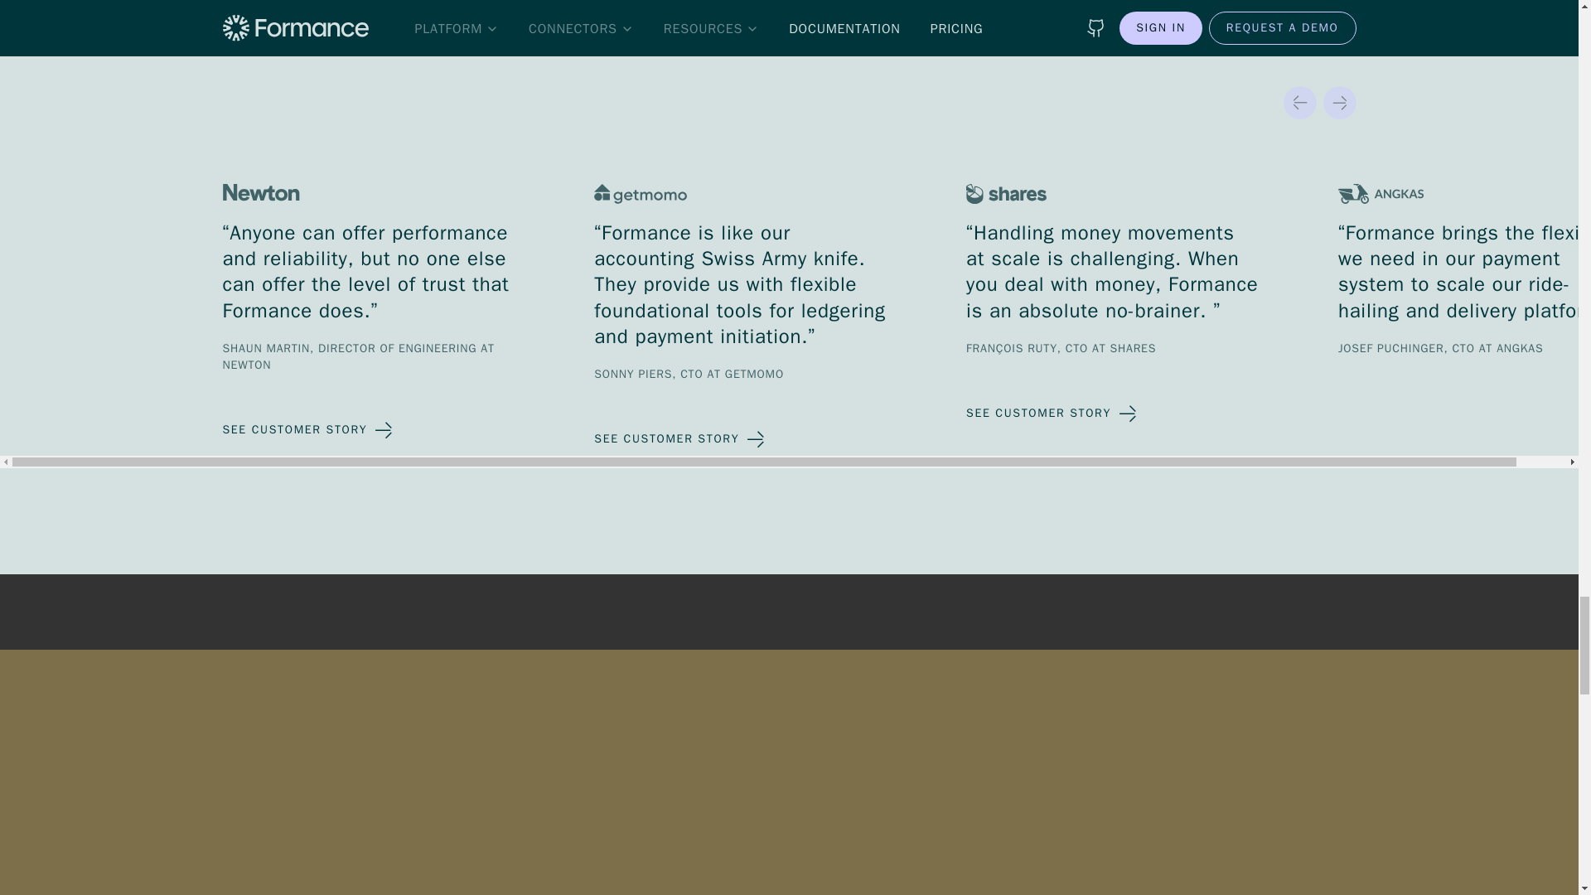 The image size is (1591, 895). What do you see at coordinates (1051, 414) in the screenshot?
I see `SEE CUSTOMER STORY` at bounding box center [1051, 414].